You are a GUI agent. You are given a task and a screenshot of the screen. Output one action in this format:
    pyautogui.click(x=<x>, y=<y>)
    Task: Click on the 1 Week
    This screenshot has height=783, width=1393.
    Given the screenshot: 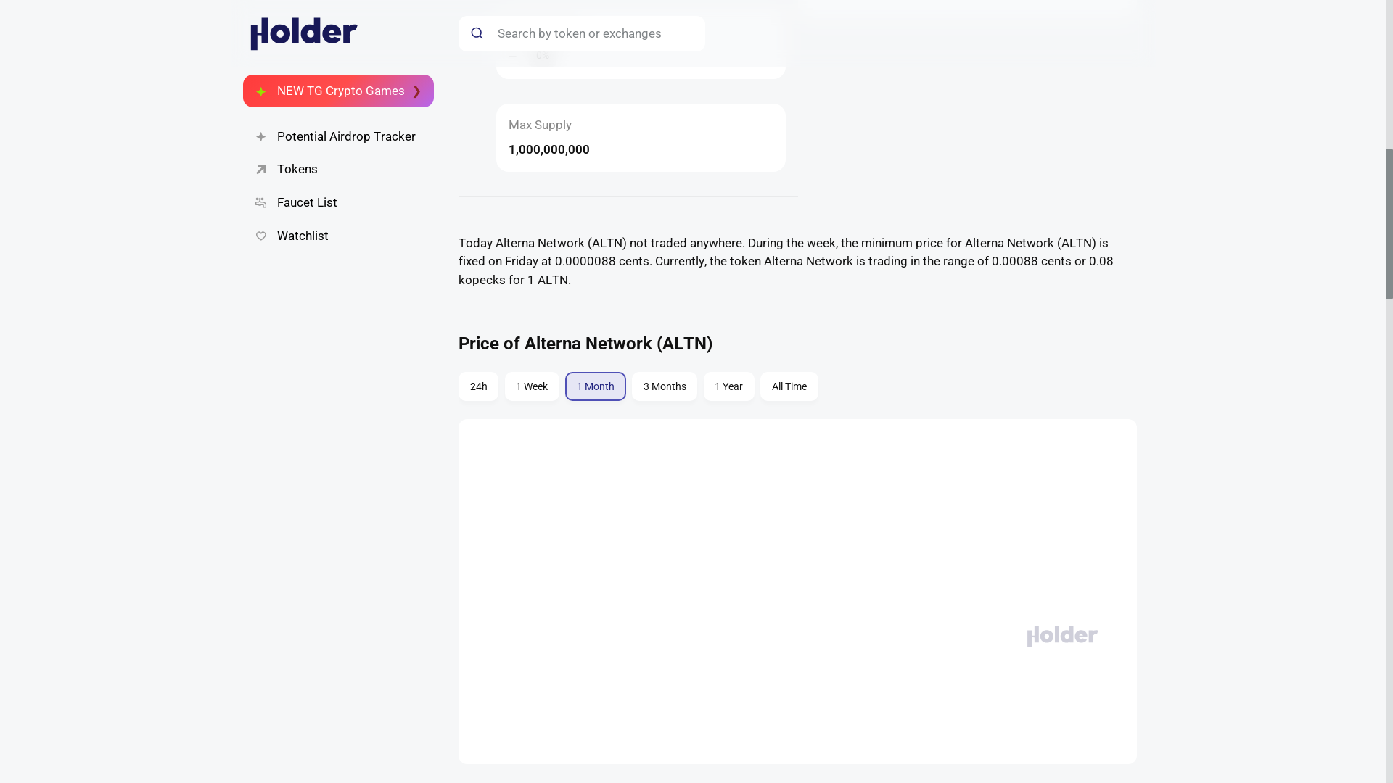 What is the action you would take?
    pyautogui.click(x=789, y=386)
    